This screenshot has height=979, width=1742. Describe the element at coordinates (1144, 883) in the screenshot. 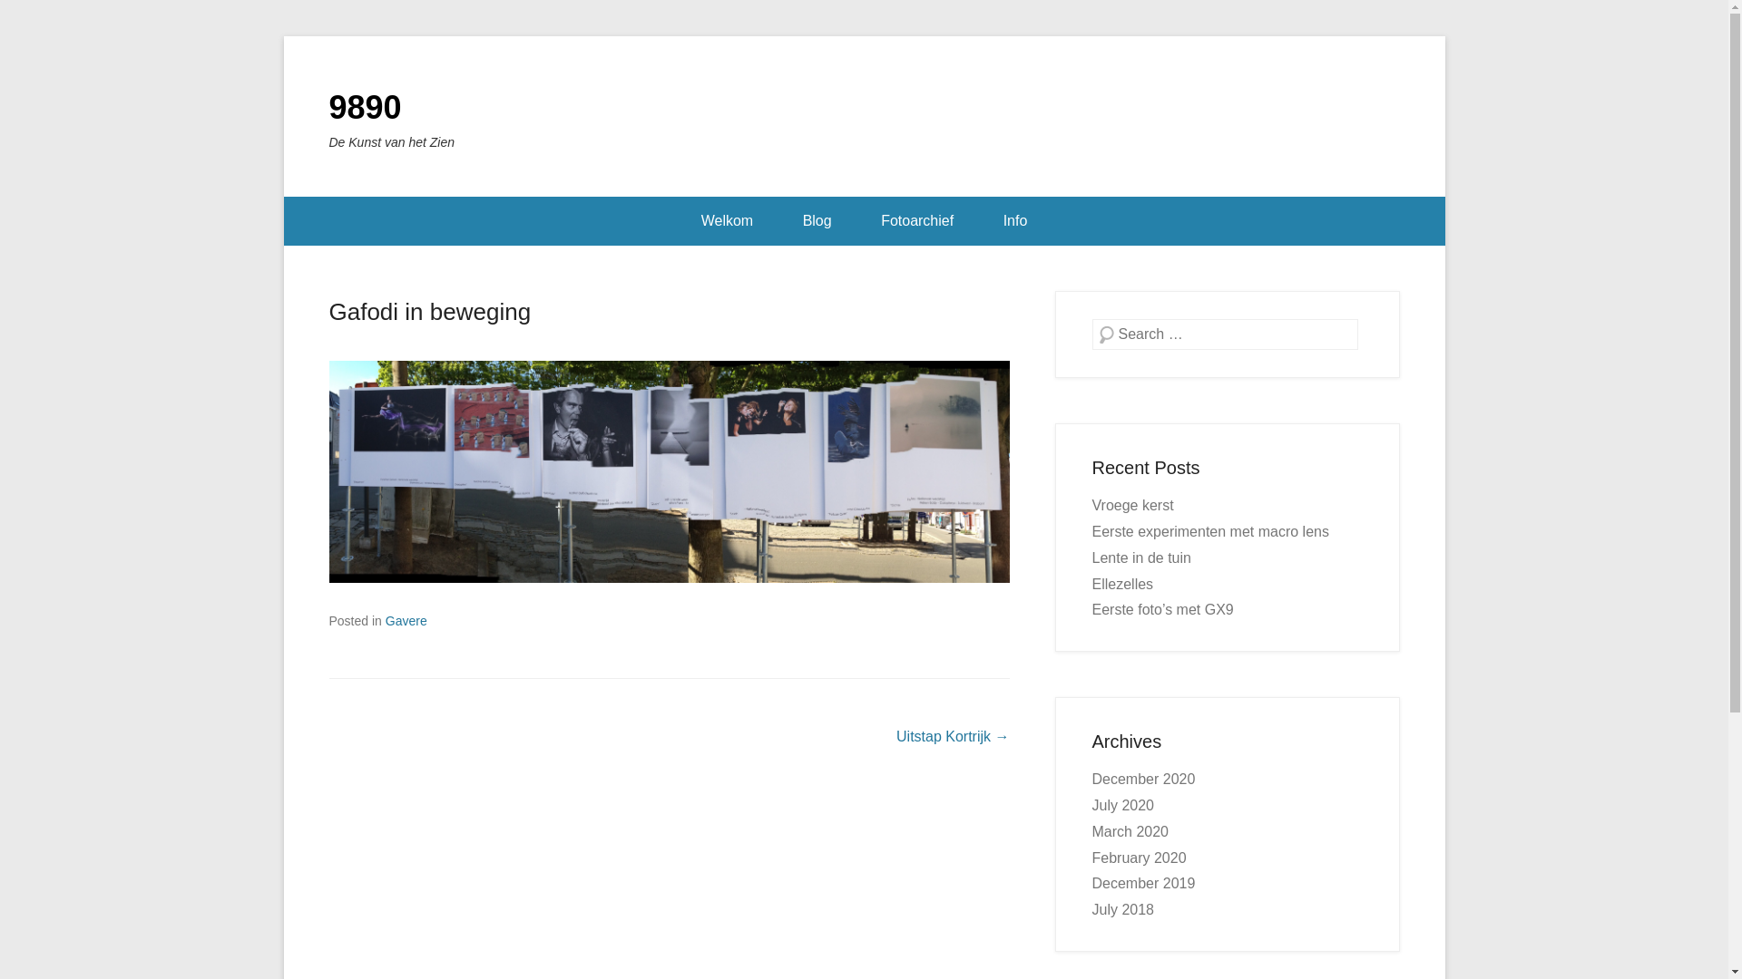

I see `December 2019` at that location.